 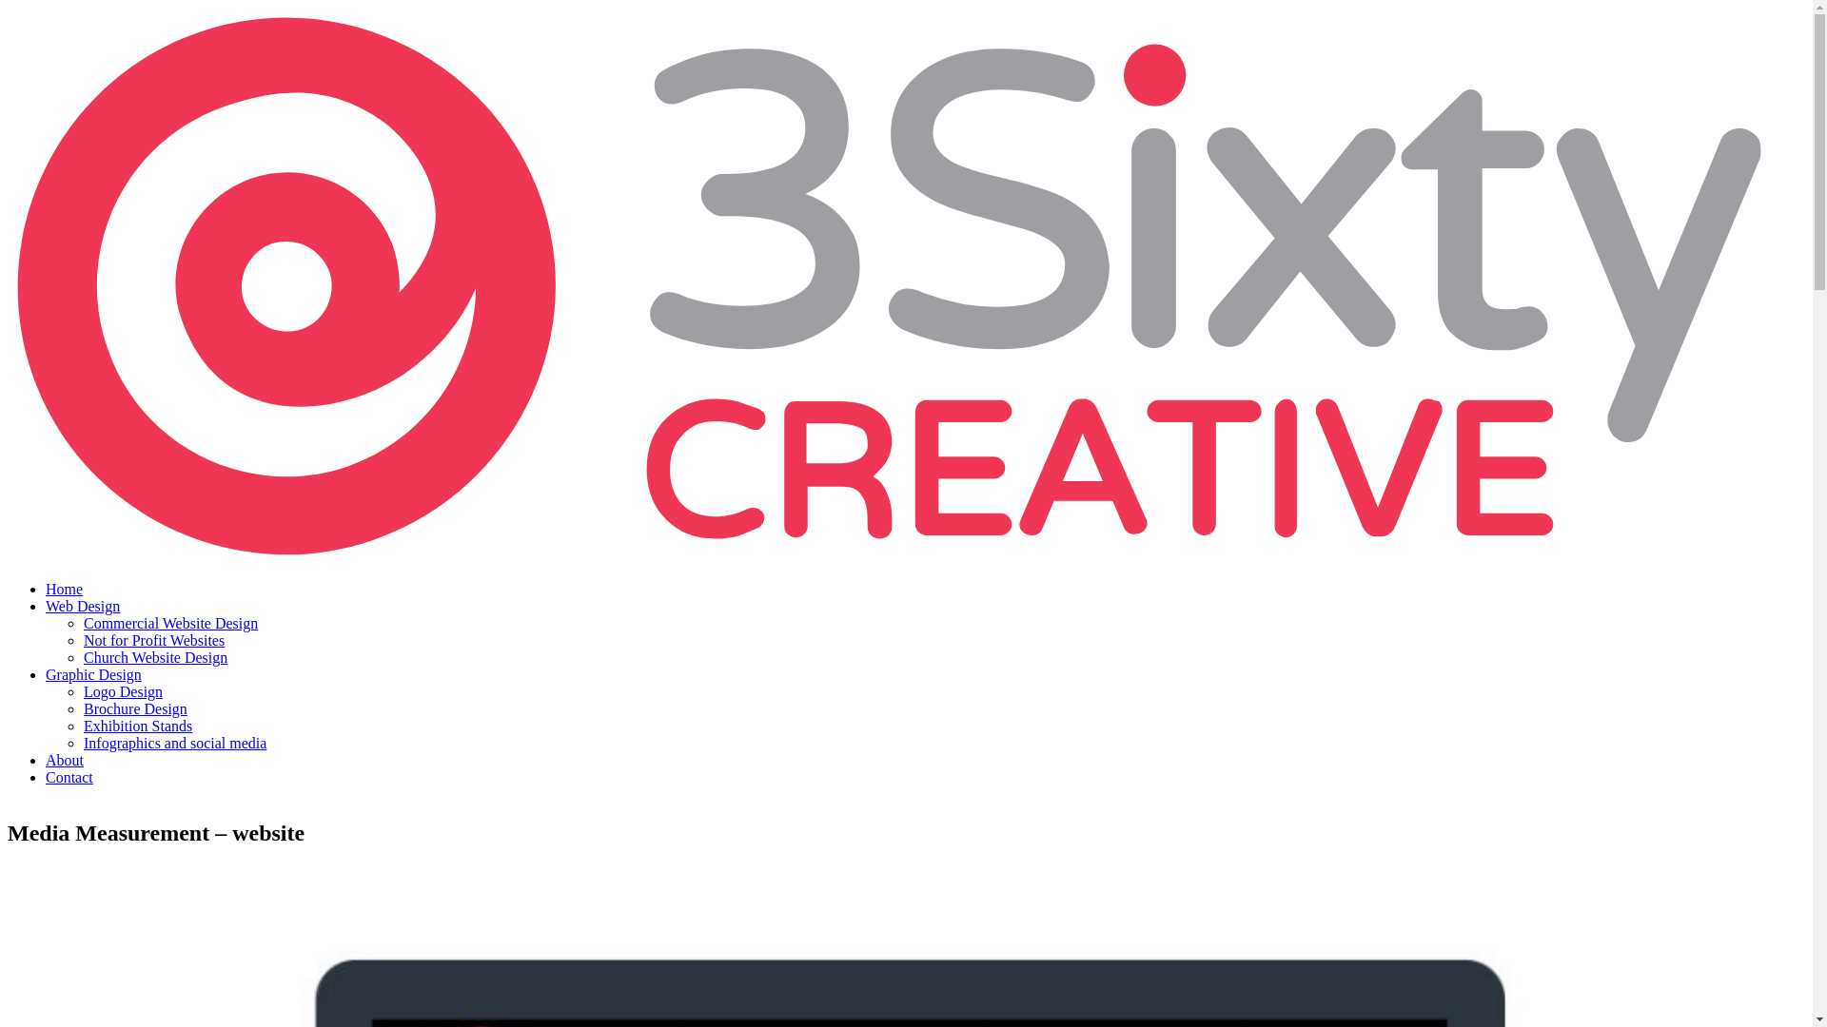 I want to click on Contact, so click(x=69, y=778).